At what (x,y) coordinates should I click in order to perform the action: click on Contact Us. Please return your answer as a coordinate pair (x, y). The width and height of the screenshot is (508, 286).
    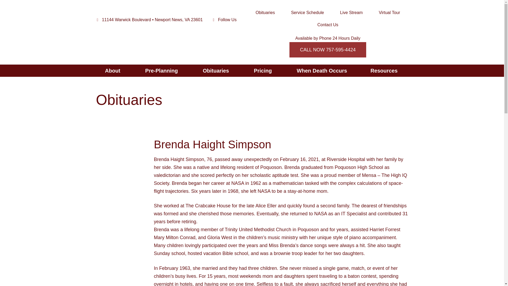
    Looking at the image, I should click on (264, 71).